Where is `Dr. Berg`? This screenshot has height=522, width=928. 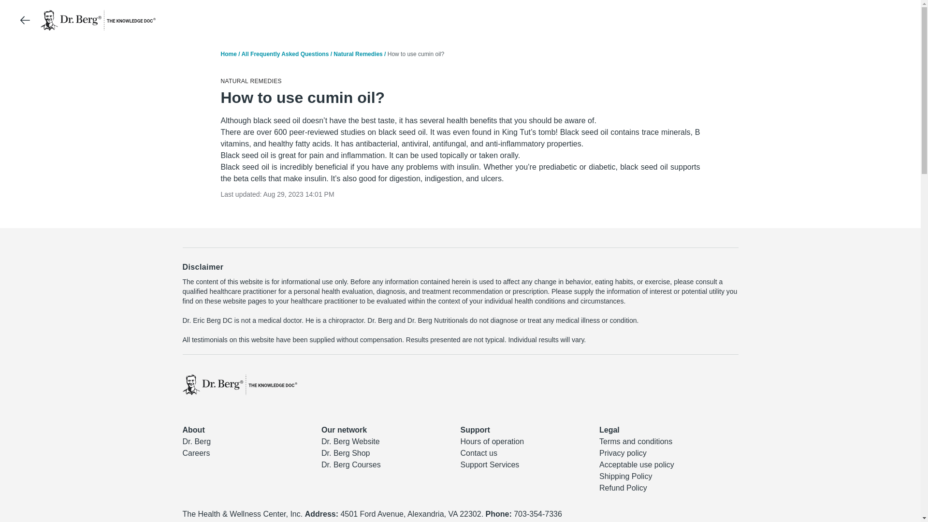
Dr. Berg is located at coordinates (197, 442).